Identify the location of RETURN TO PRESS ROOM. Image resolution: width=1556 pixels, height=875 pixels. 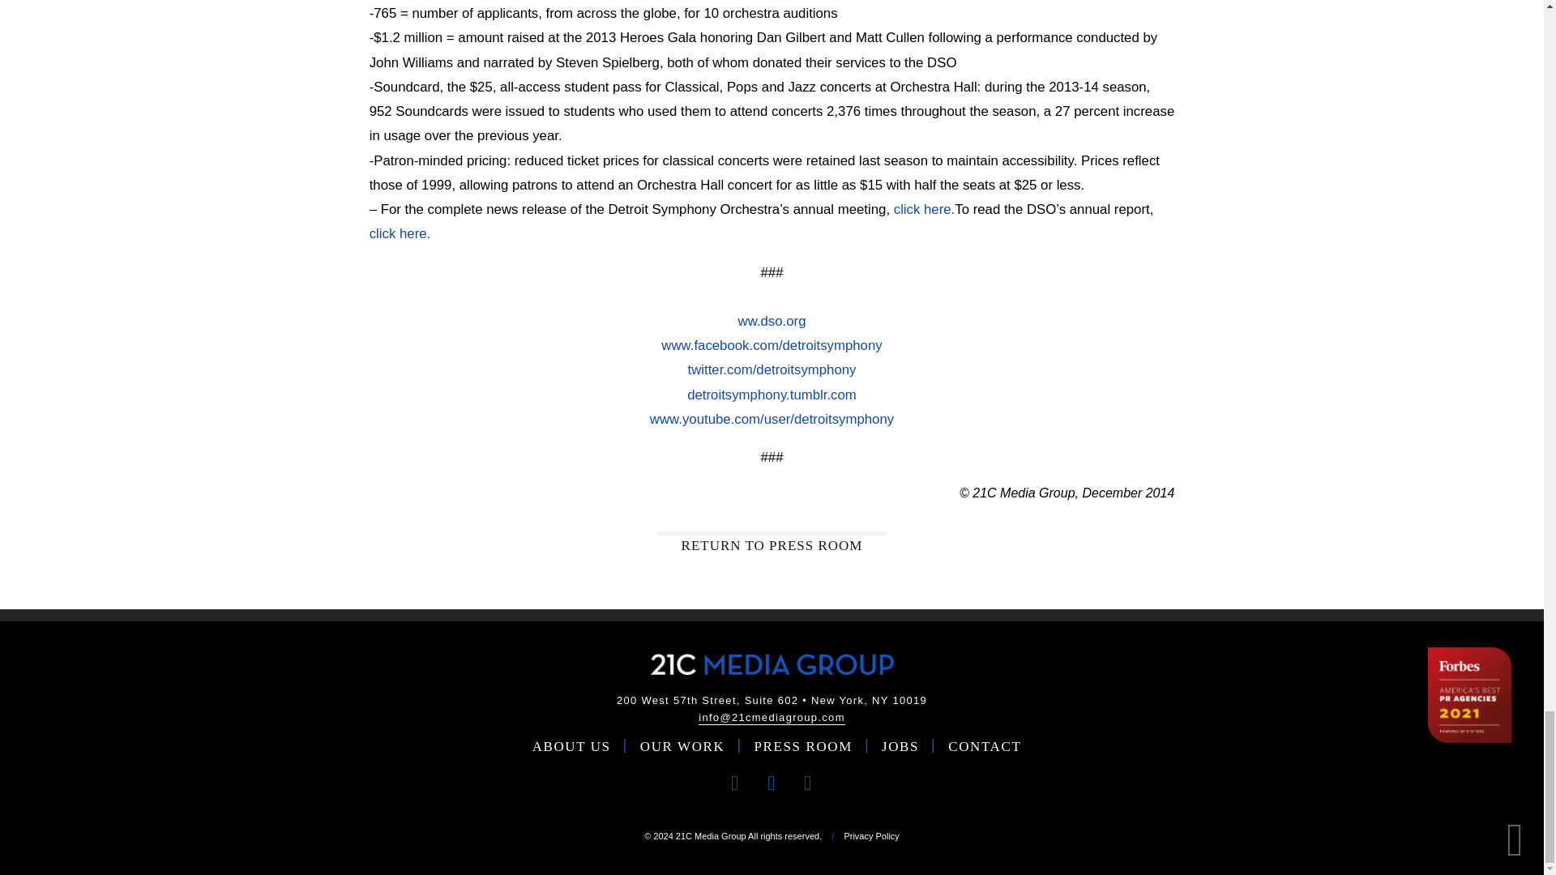
(772, 543).